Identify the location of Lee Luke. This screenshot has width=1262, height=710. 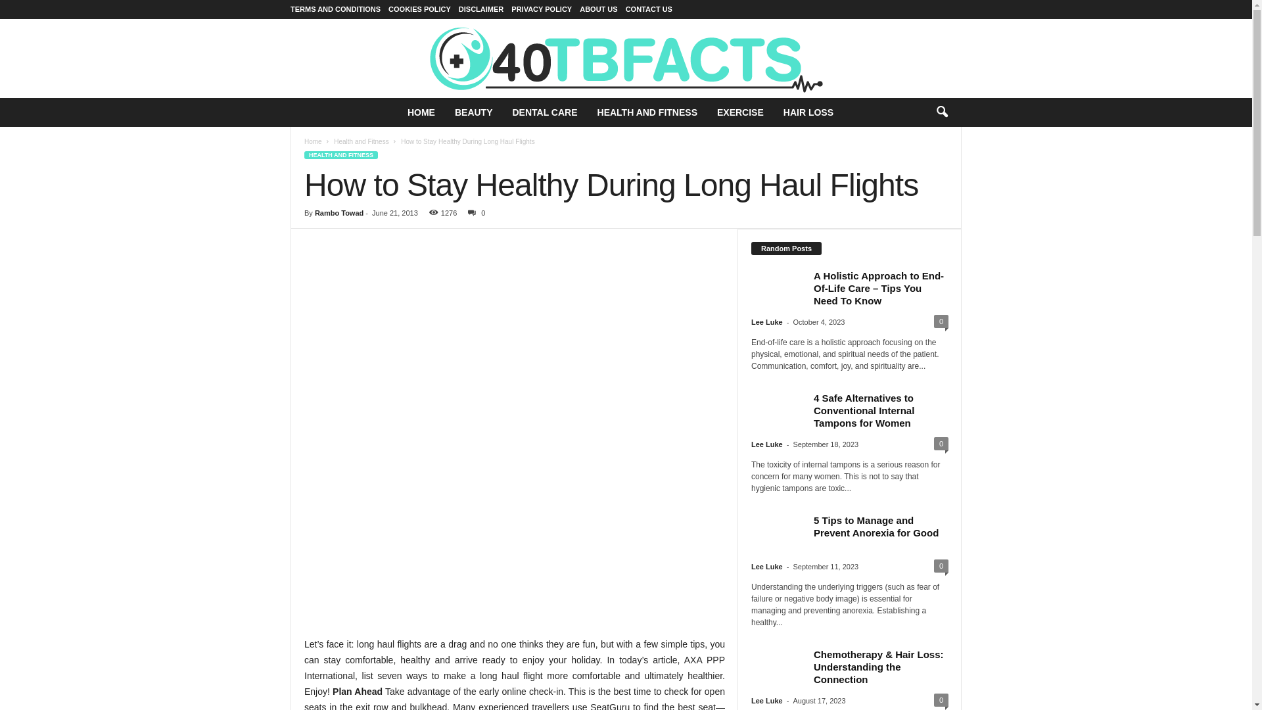
(767, 444).